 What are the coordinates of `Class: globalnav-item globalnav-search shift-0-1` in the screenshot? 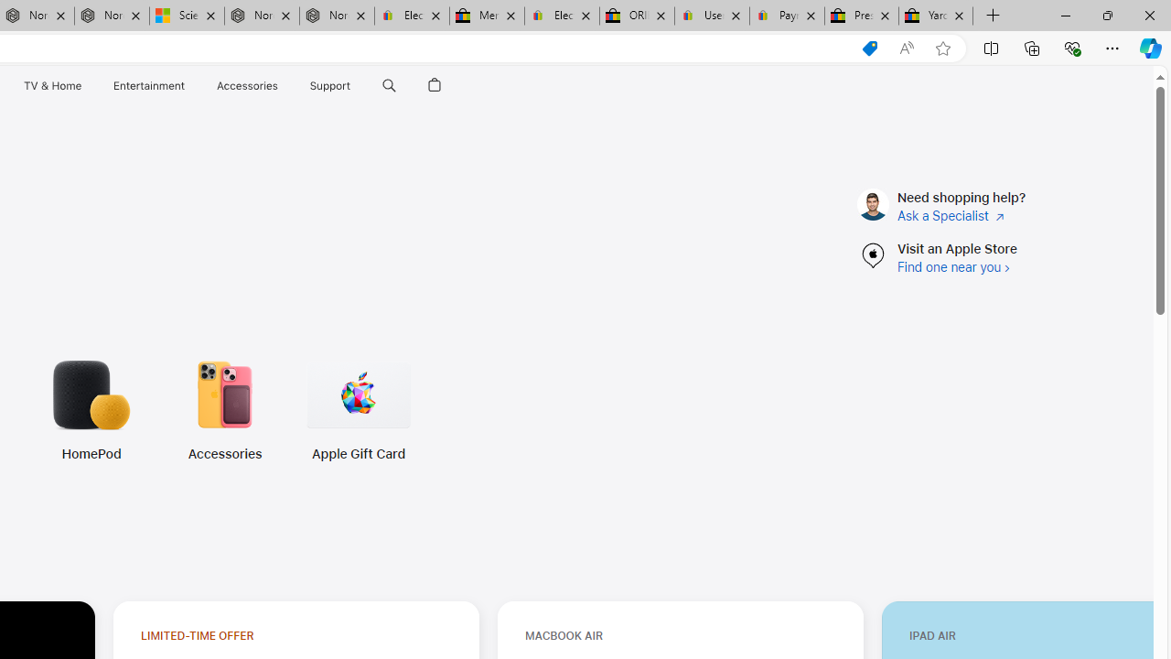 It's located at (389, 86).